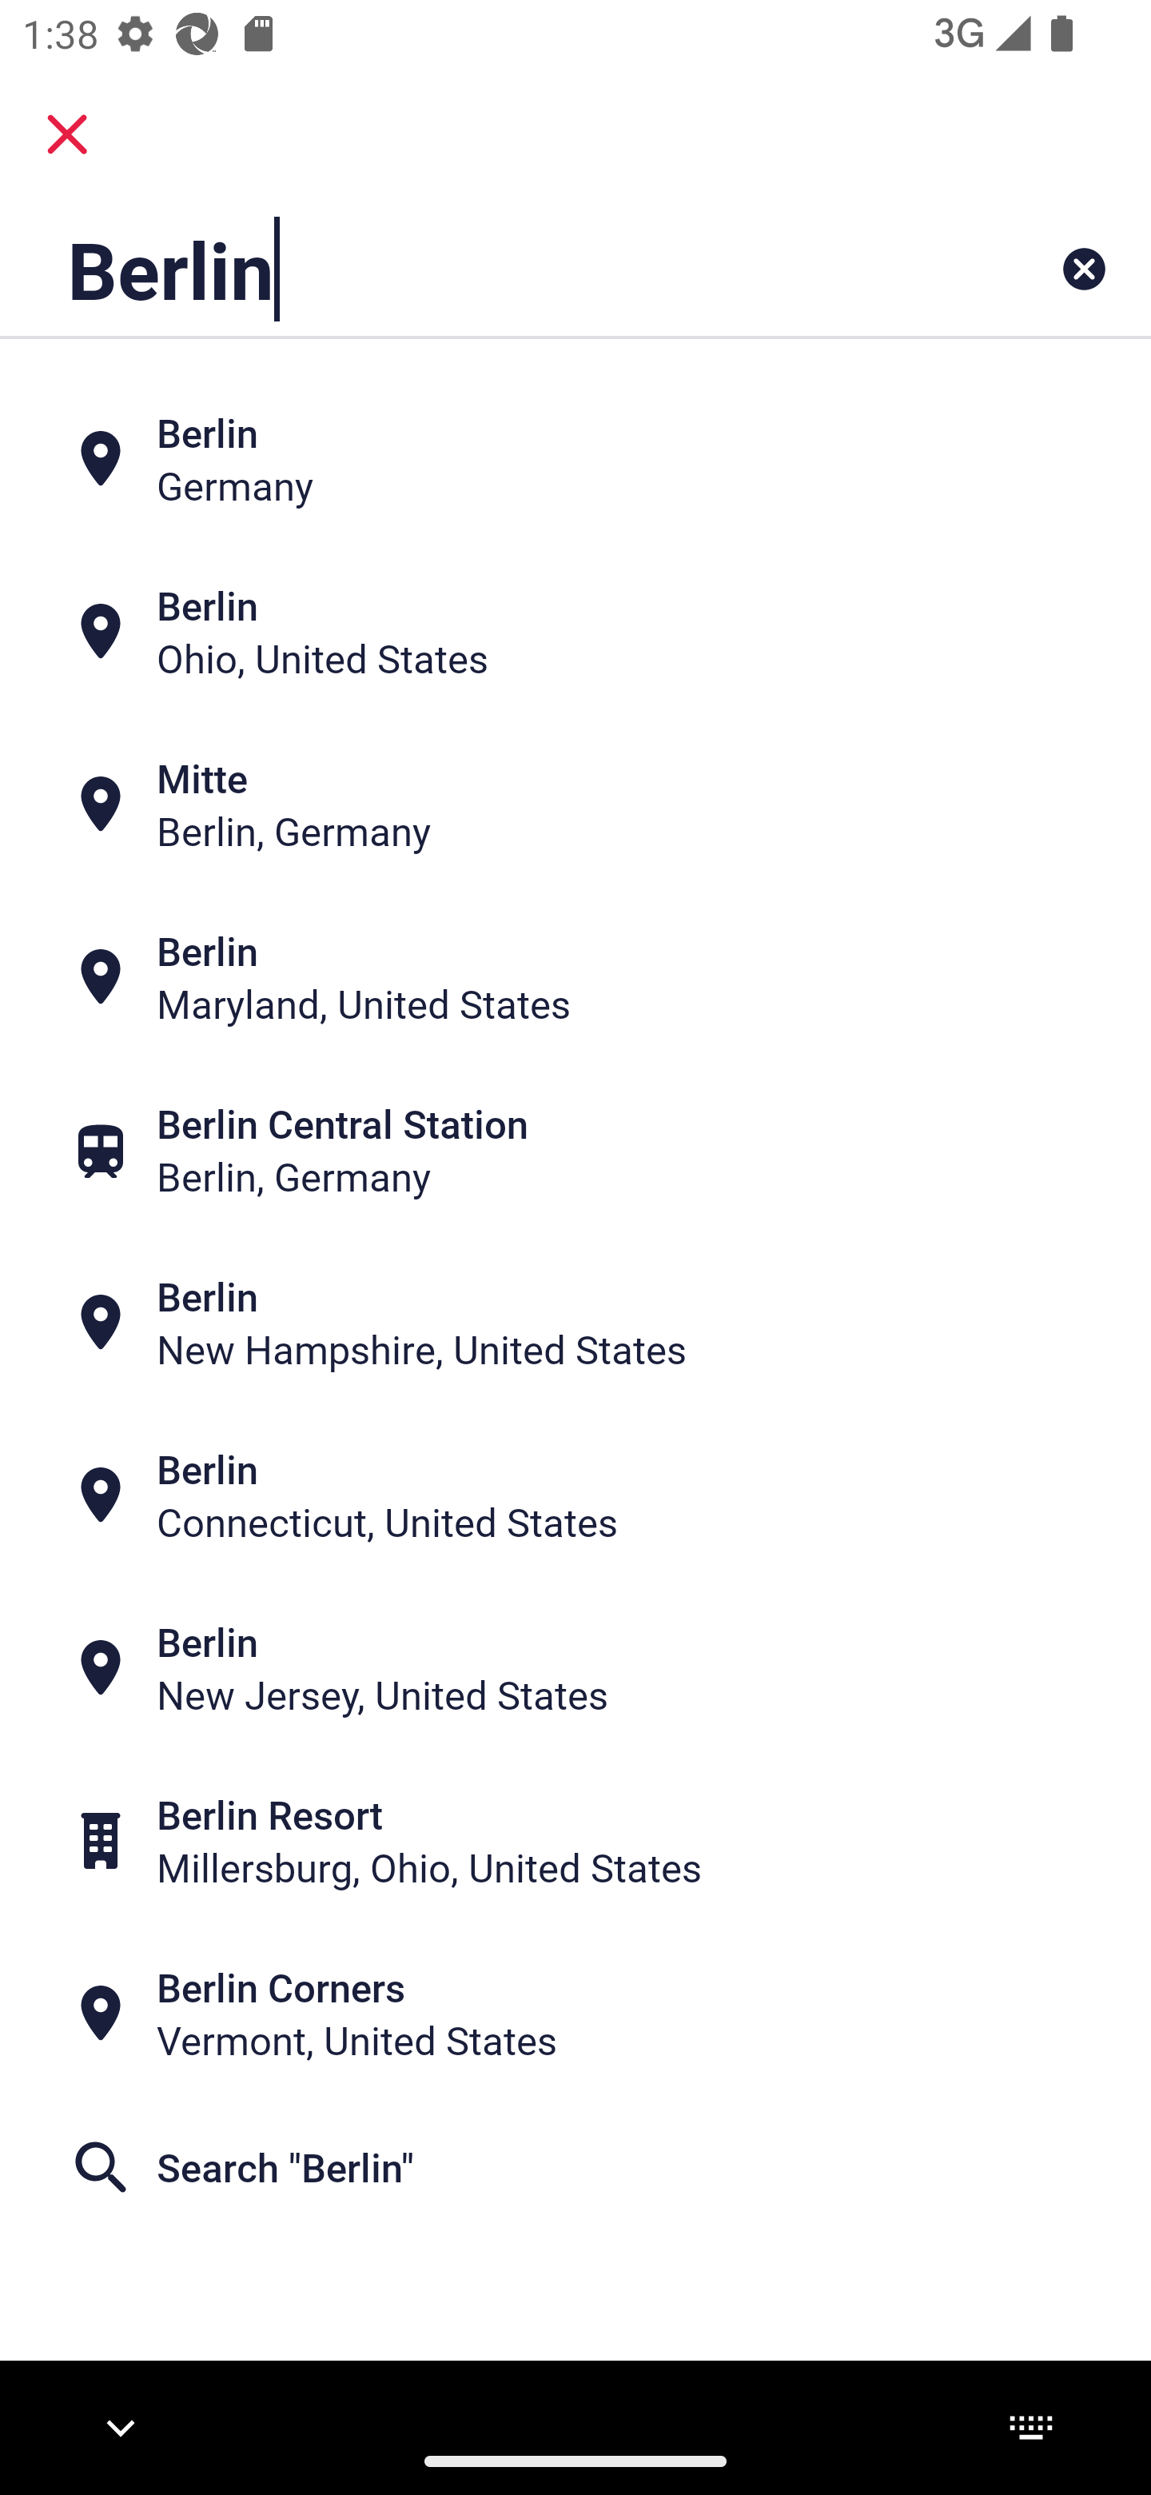 The width and height of the screenshot is (1151, 2495). Describe the element at coordinates (575, 1668) in the screenshot. I see `Berlin New Jersey, United States` at that location.